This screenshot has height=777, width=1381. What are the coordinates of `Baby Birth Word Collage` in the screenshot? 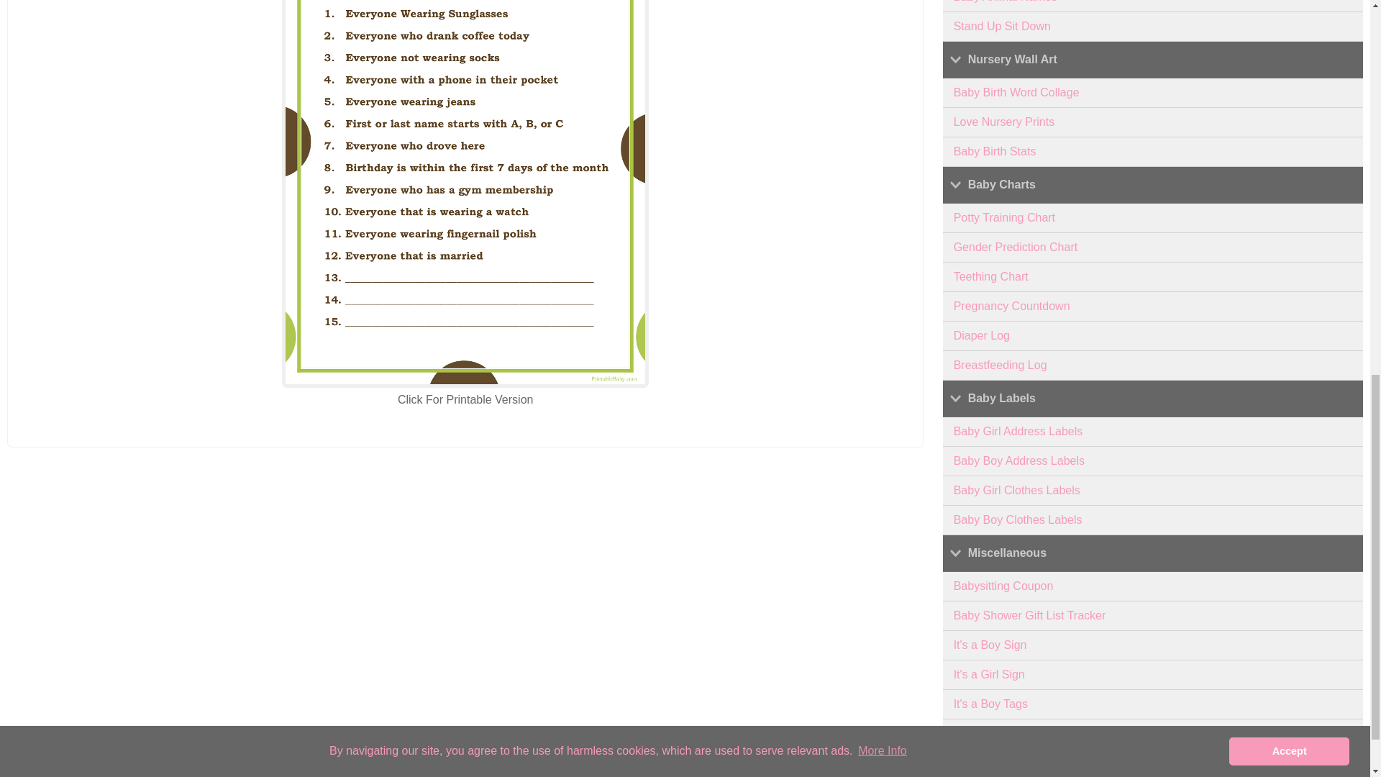 It's located at (1153, 94).